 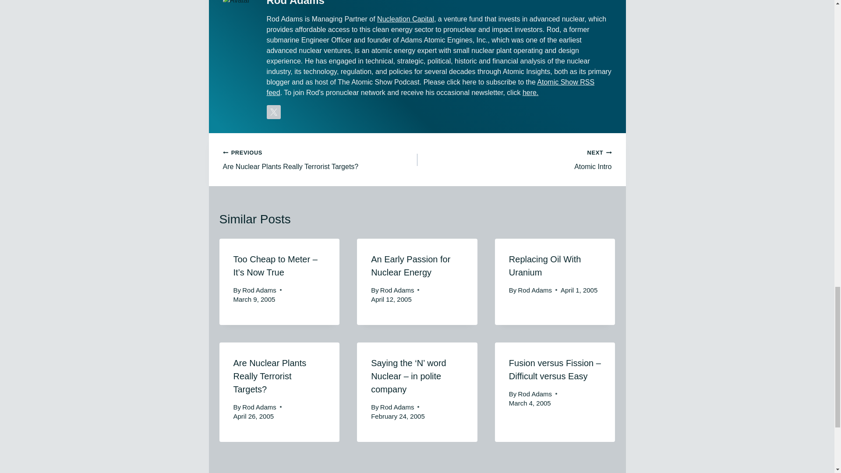 What do you see at coordinates (259, 407) in the screenshot?
I see `Rod Adams` at bounding box center [259, 407].